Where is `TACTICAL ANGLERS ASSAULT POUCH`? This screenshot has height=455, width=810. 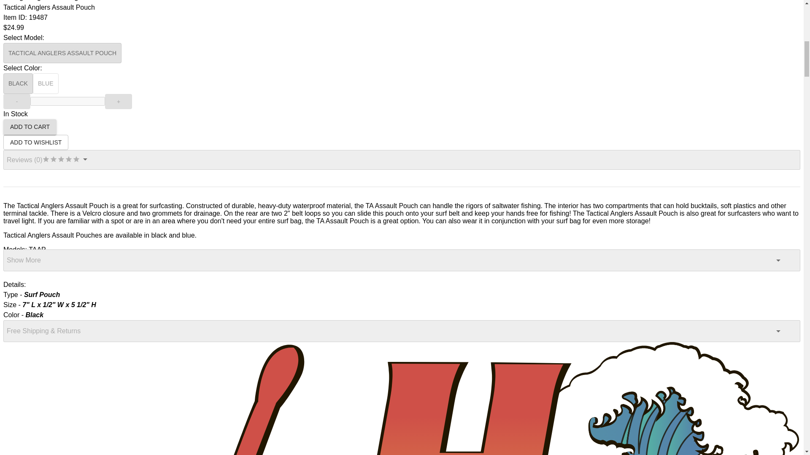 TACTICAL ANGLERS ASSAULT POUCH is located at coordinates (62, 53).